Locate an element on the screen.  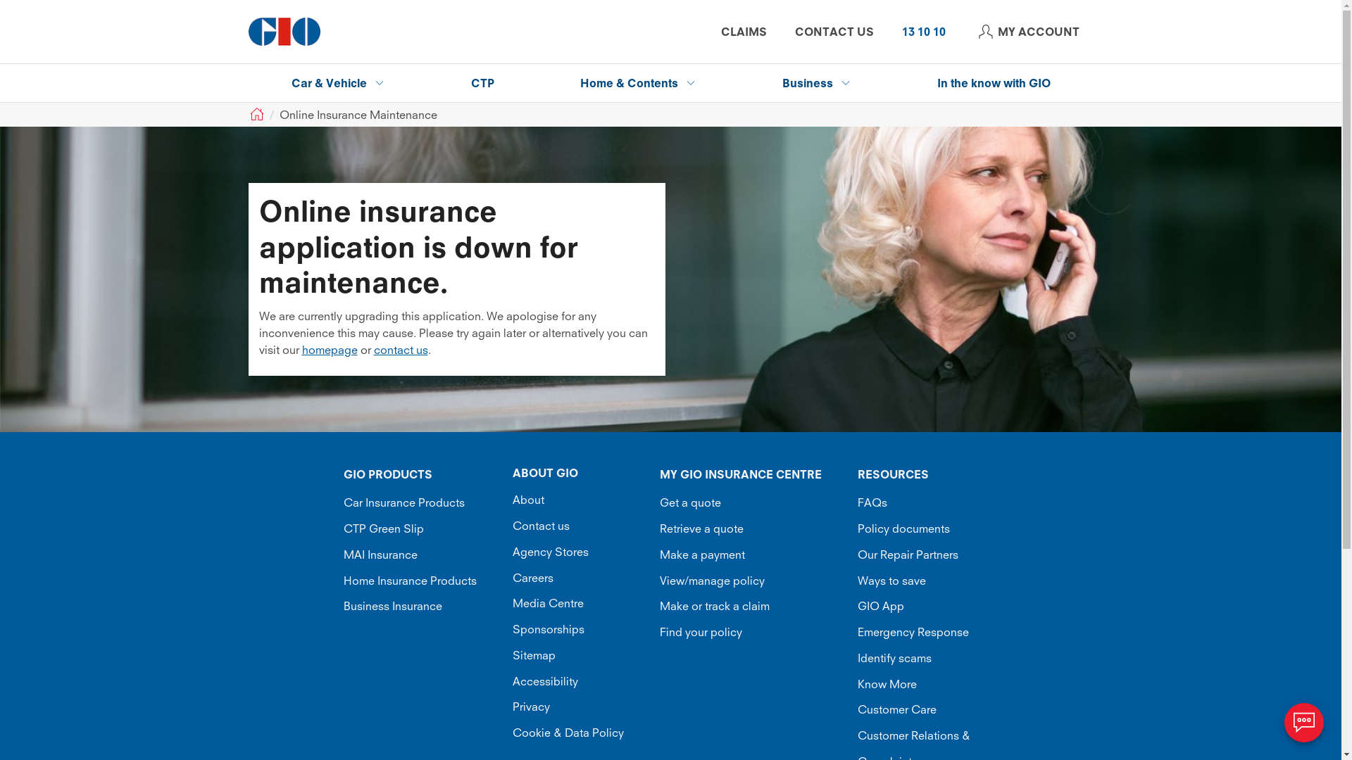
Get a quote is located at coordinates (756, 502).